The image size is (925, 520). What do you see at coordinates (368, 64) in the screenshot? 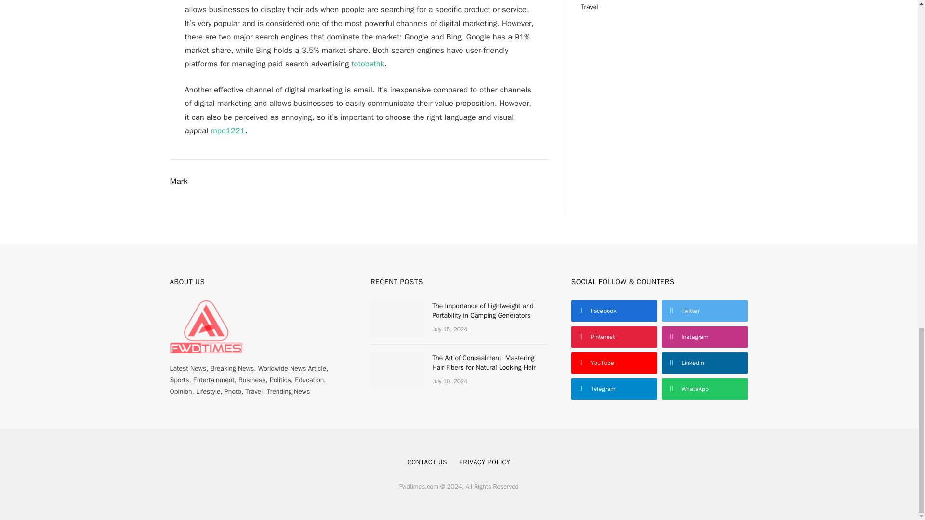
I see `totobethk` at bounding box center [368, 64].